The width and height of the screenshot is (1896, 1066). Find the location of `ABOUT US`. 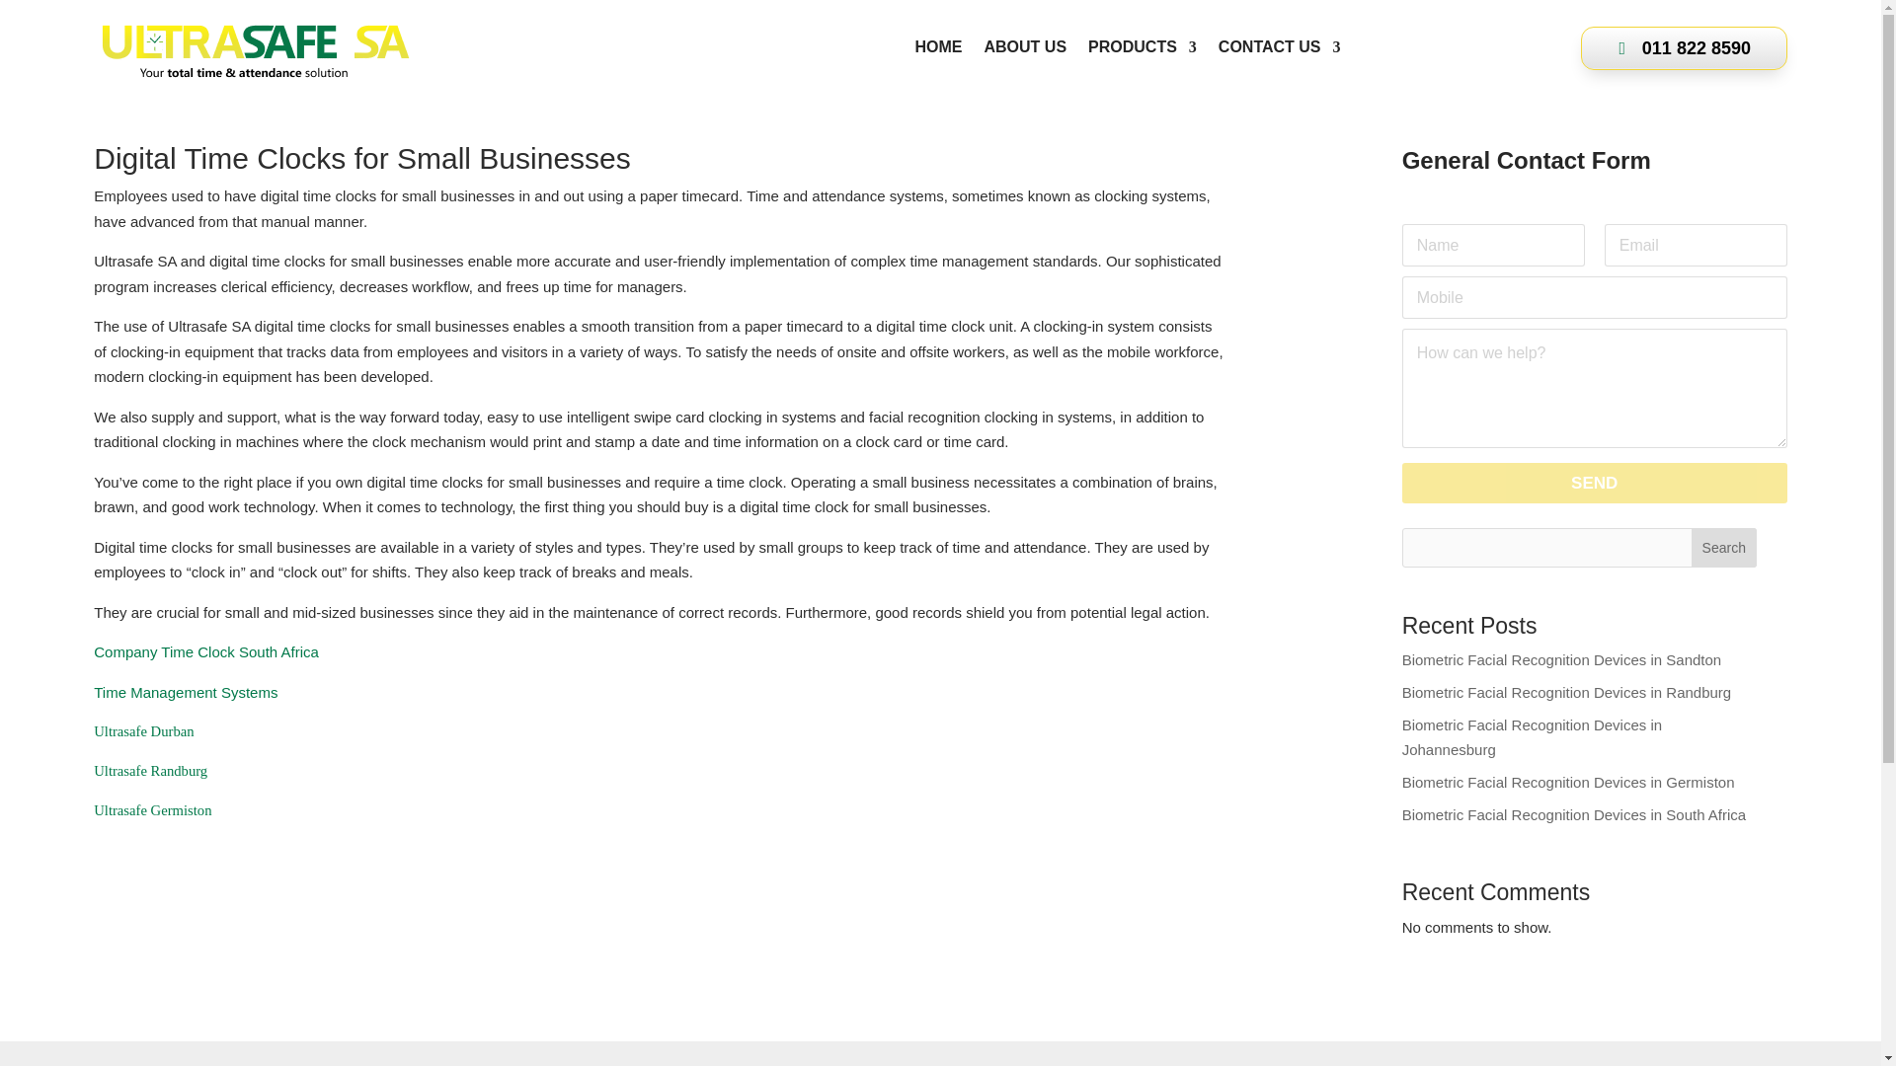

ABOUT US is located at coordinates (1025, 47).